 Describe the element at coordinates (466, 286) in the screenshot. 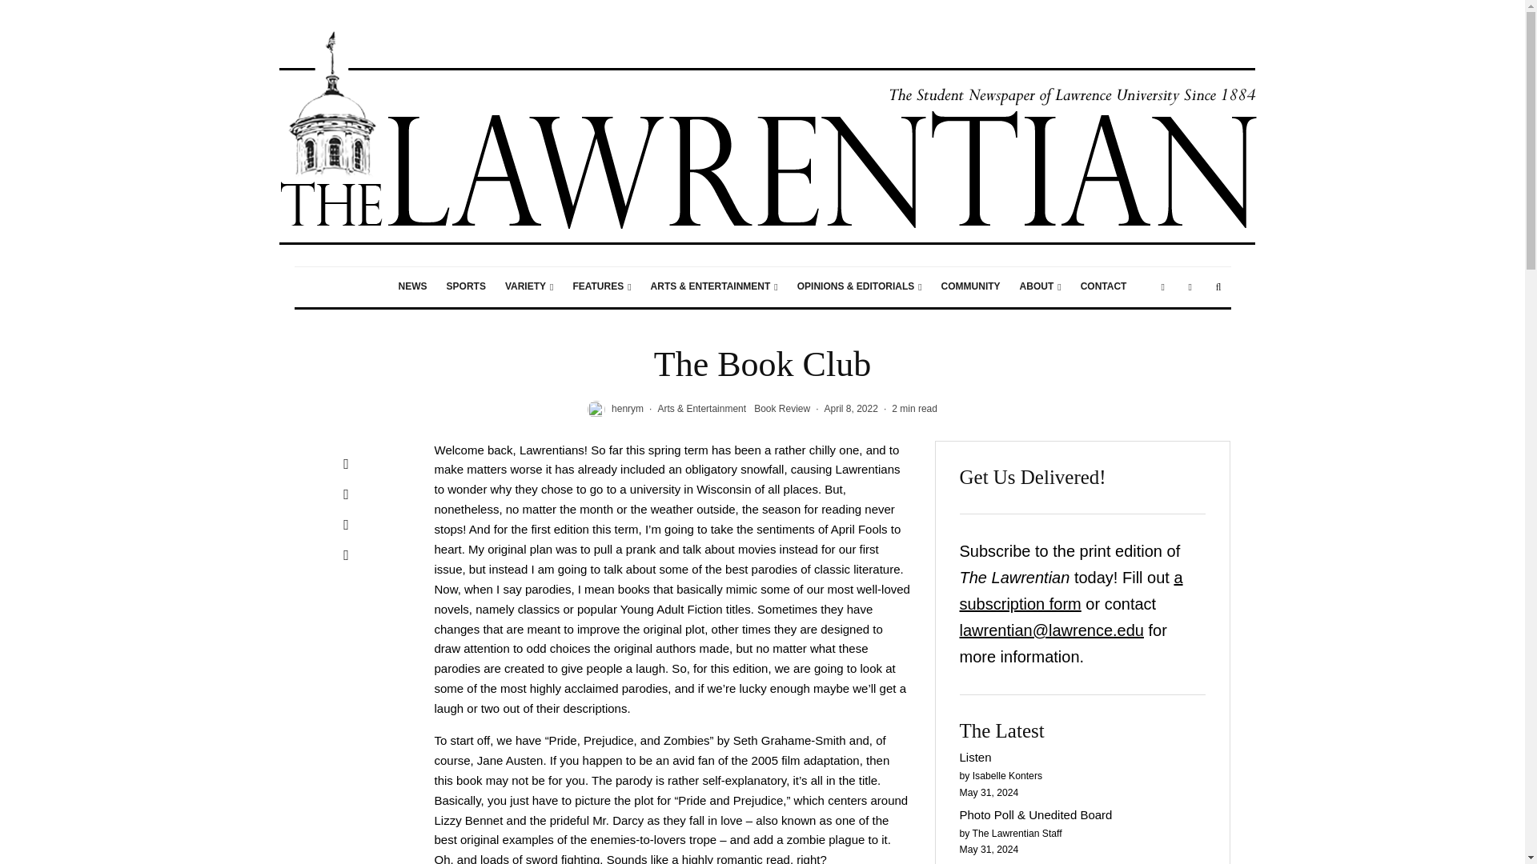

I see `SPORTS` at that location.